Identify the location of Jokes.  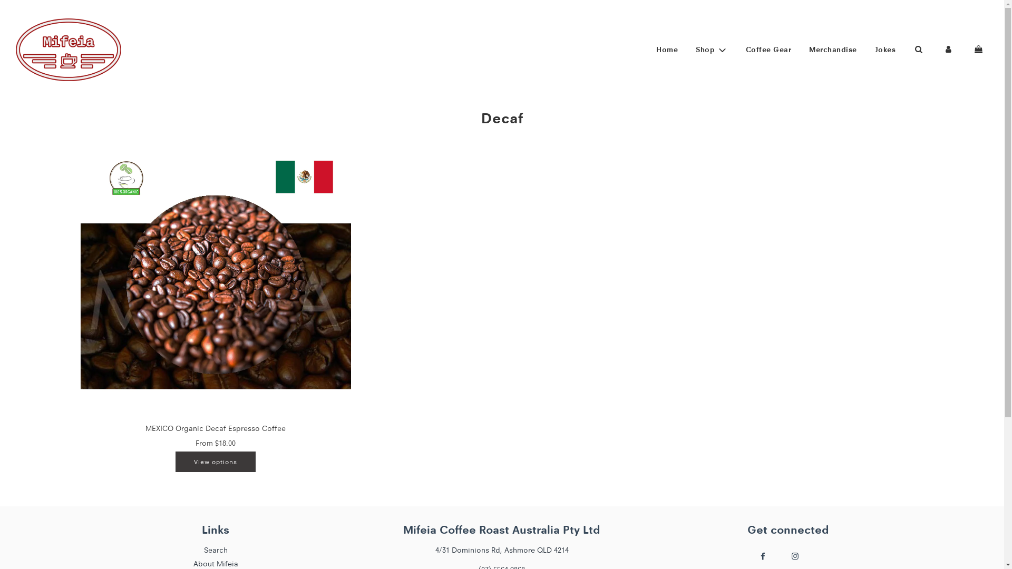
(885, 50).